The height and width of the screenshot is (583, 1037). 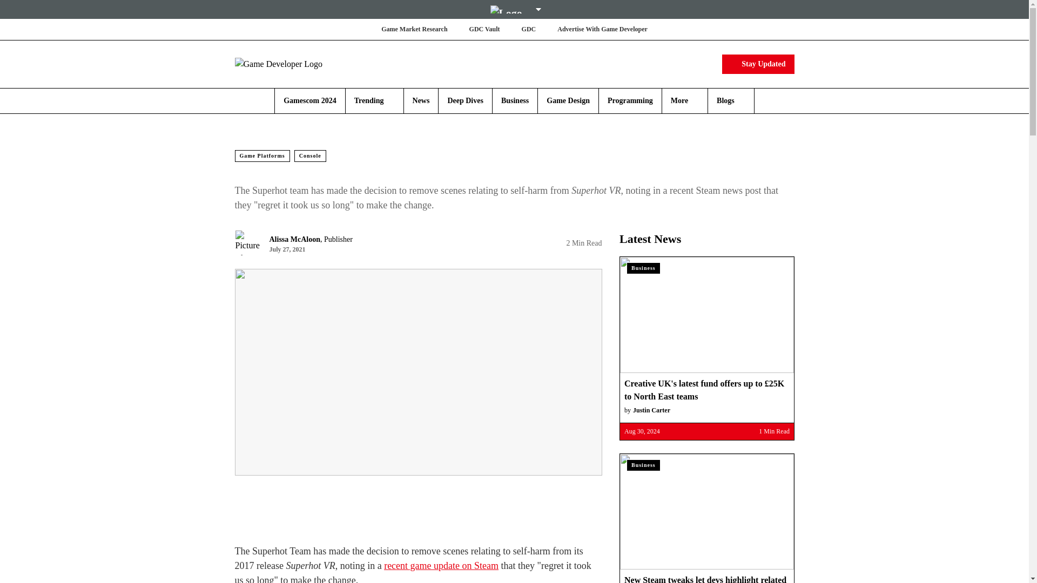 I want to click on Game Market Research, so click(x=414, y=29).